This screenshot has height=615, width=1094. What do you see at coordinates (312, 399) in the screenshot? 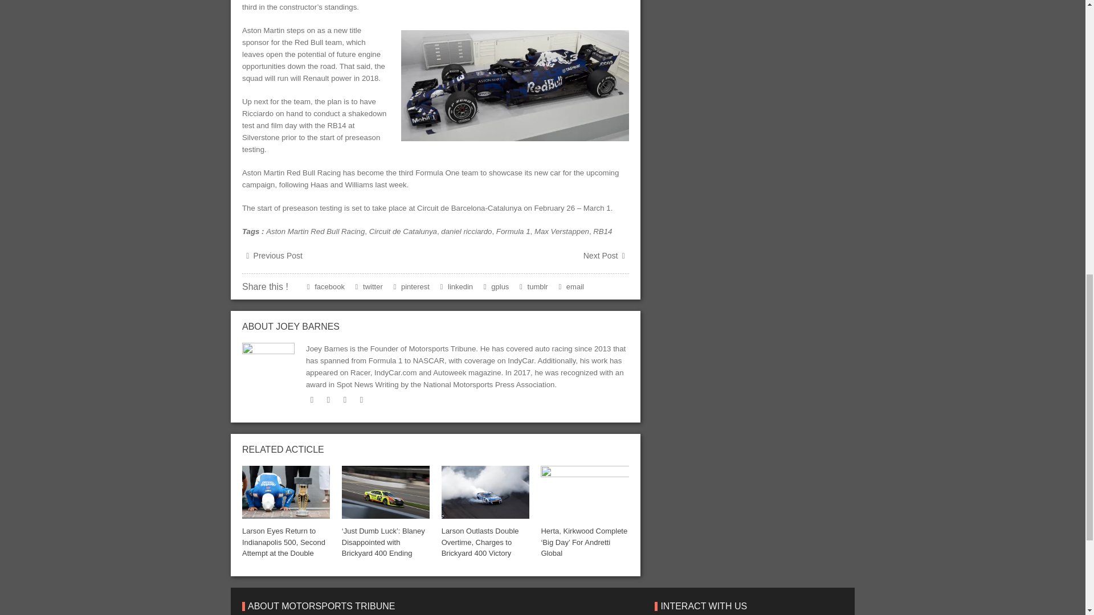
I see `twitter` at bounding box center [312, 399].